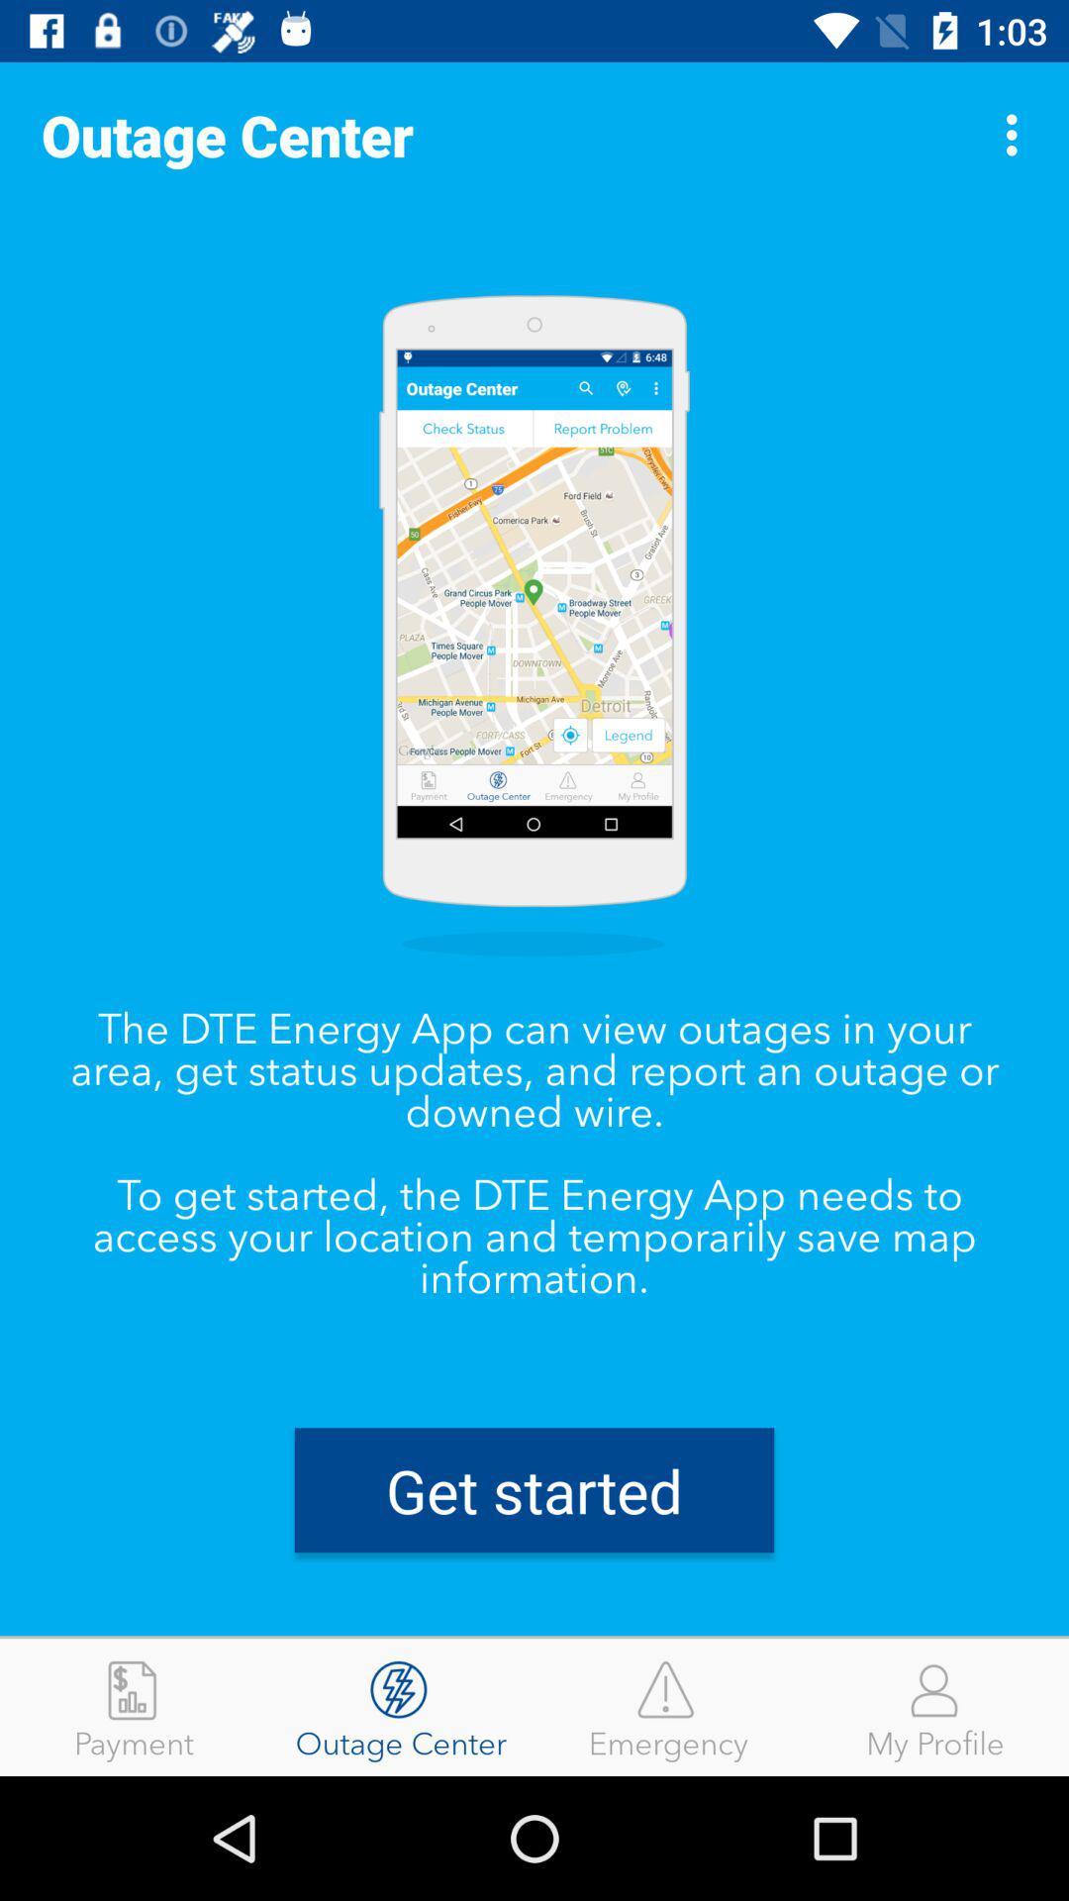 The width and height of the screenshot is (1069, 1901). I want to click on launch the icon to the right of the outage center item, so click(668, 1707).